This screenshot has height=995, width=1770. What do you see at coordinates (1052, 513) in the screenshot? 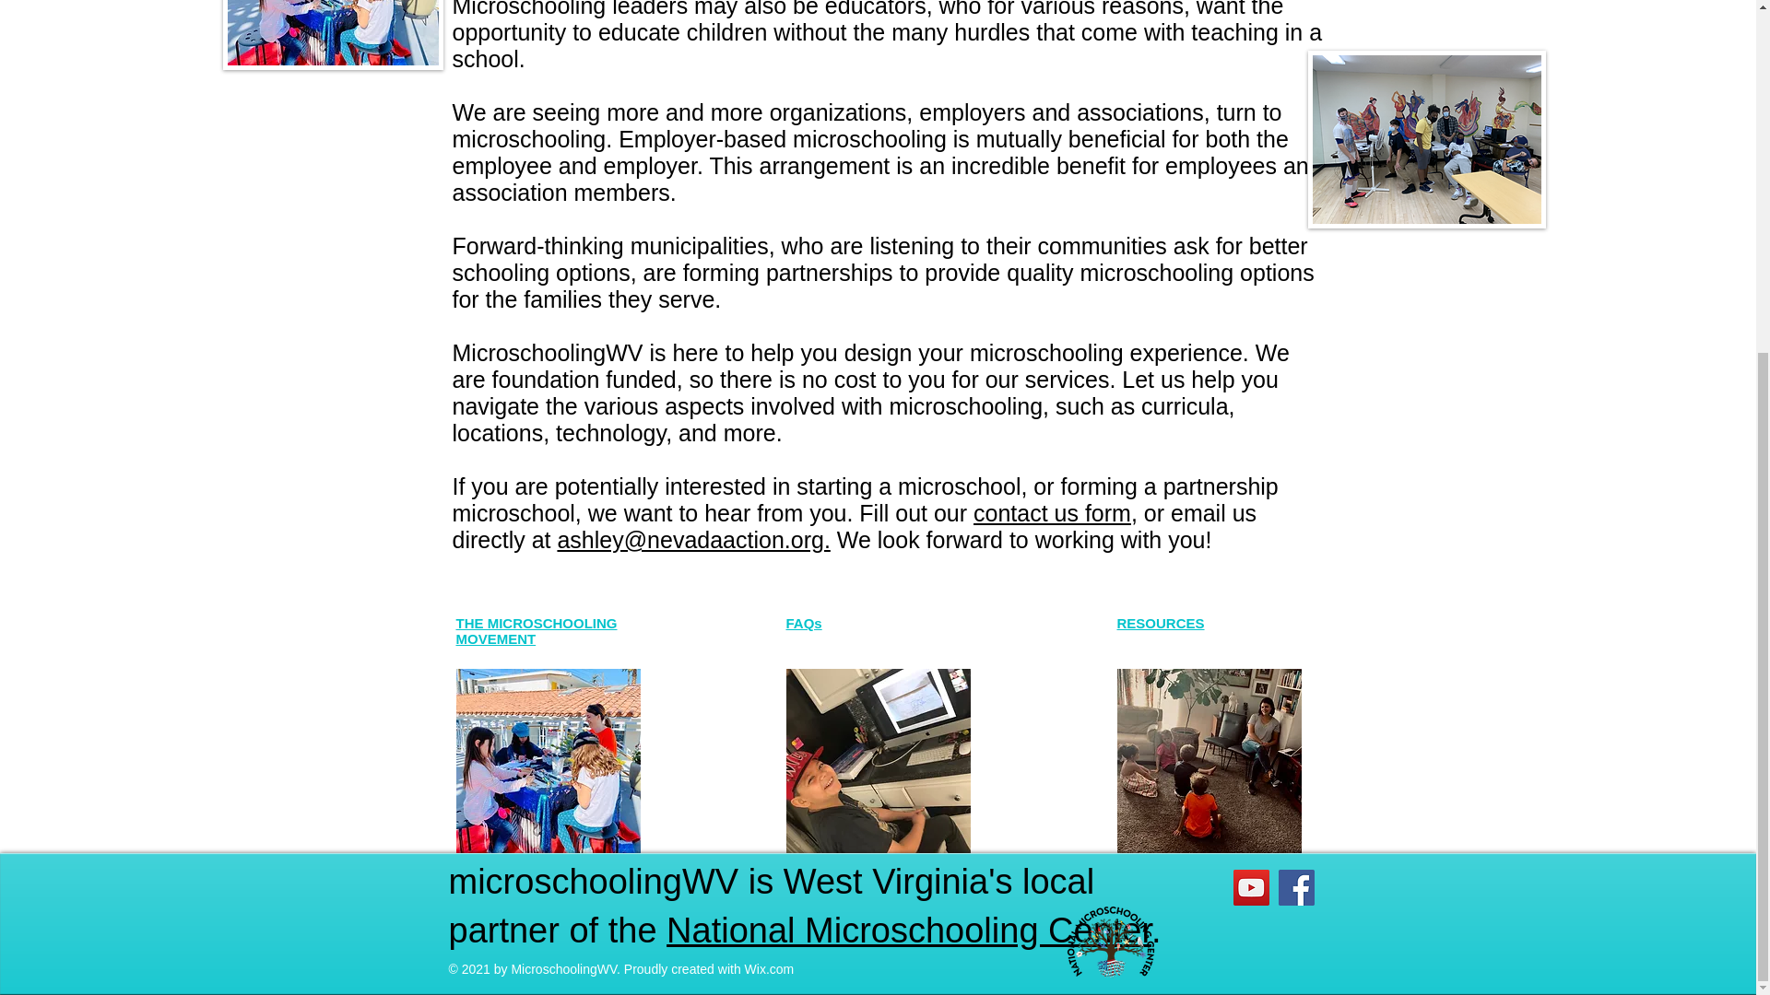
I see `contact us form` at bounding box center [1052, 513].